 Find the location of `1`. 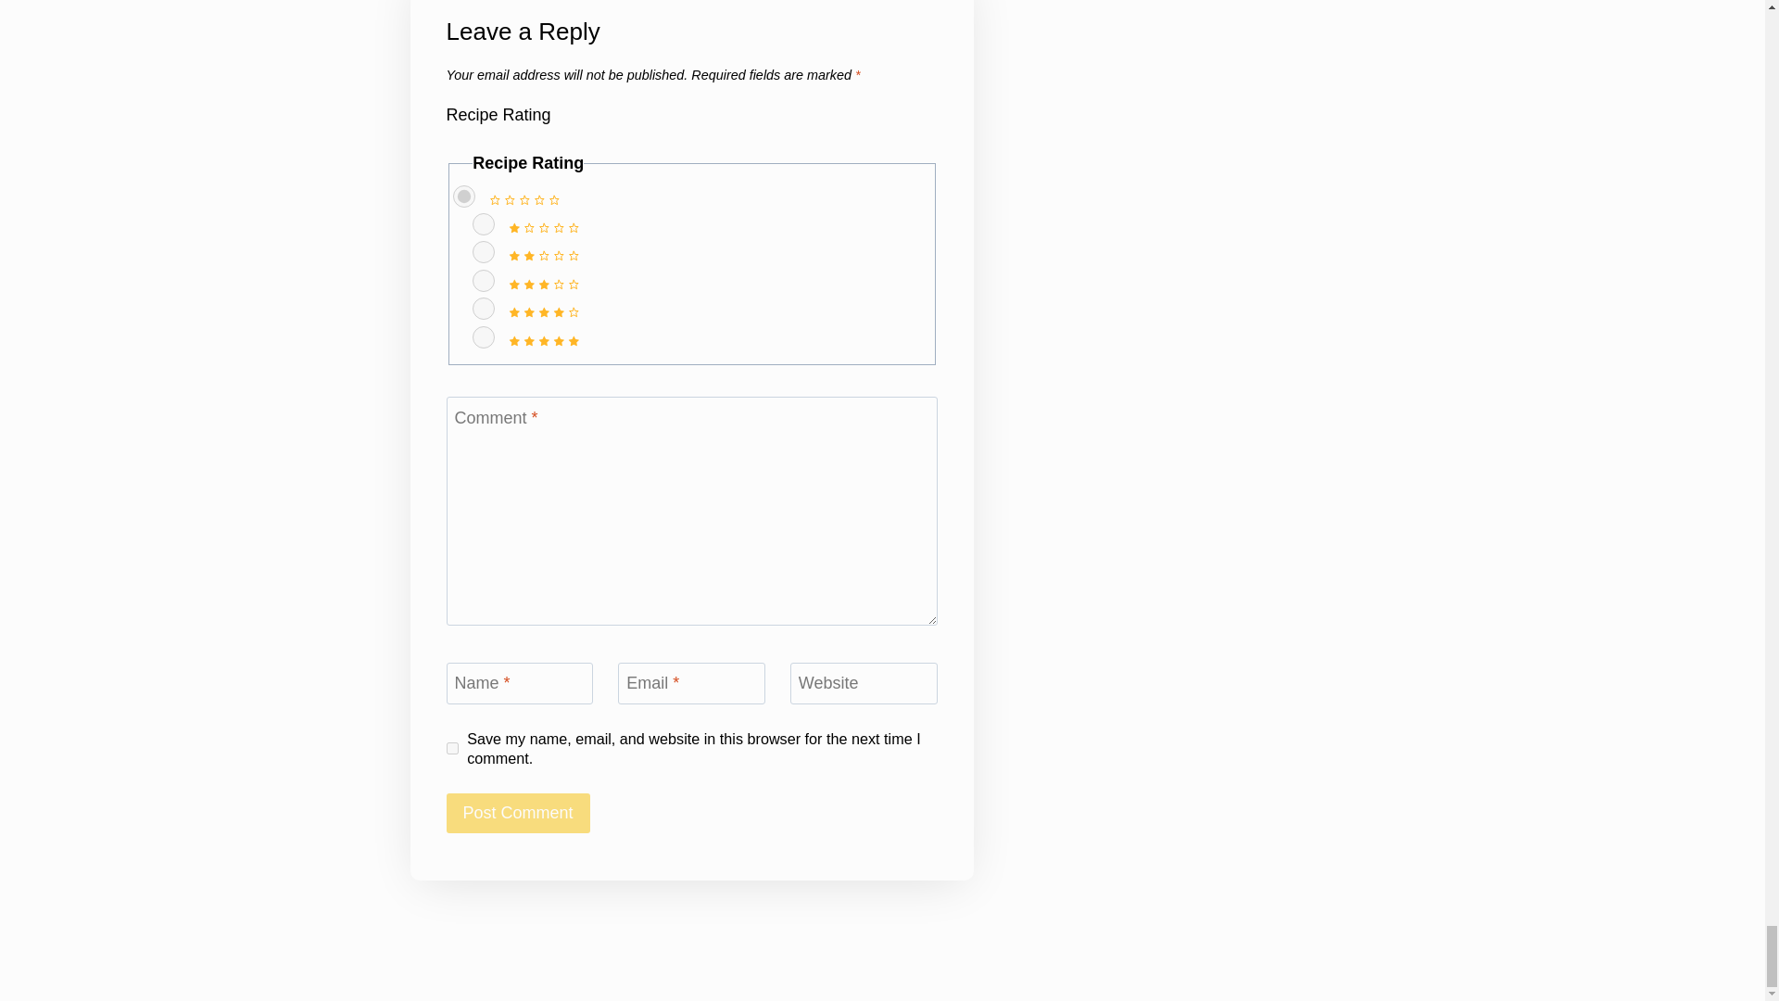

1 is located at coordinates (484, 224).